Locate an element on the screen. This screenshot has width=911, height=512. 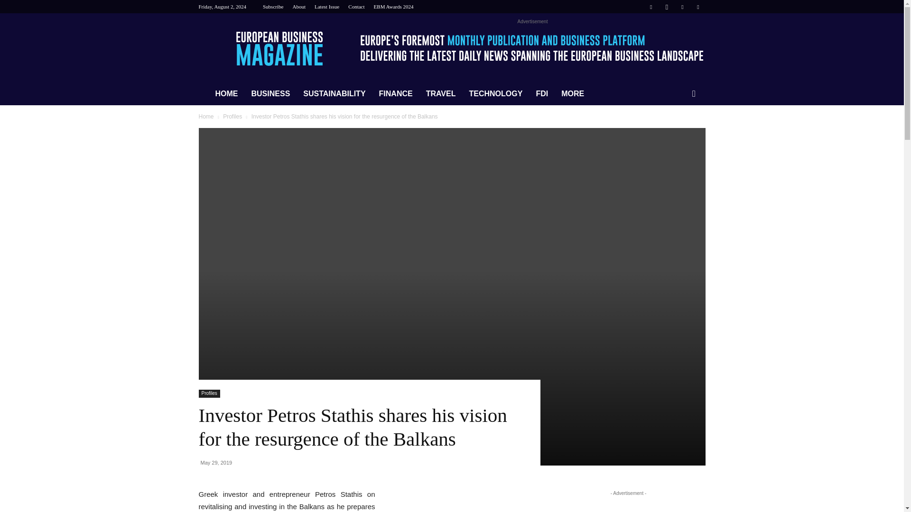
About is located at coordinates (299, 7).